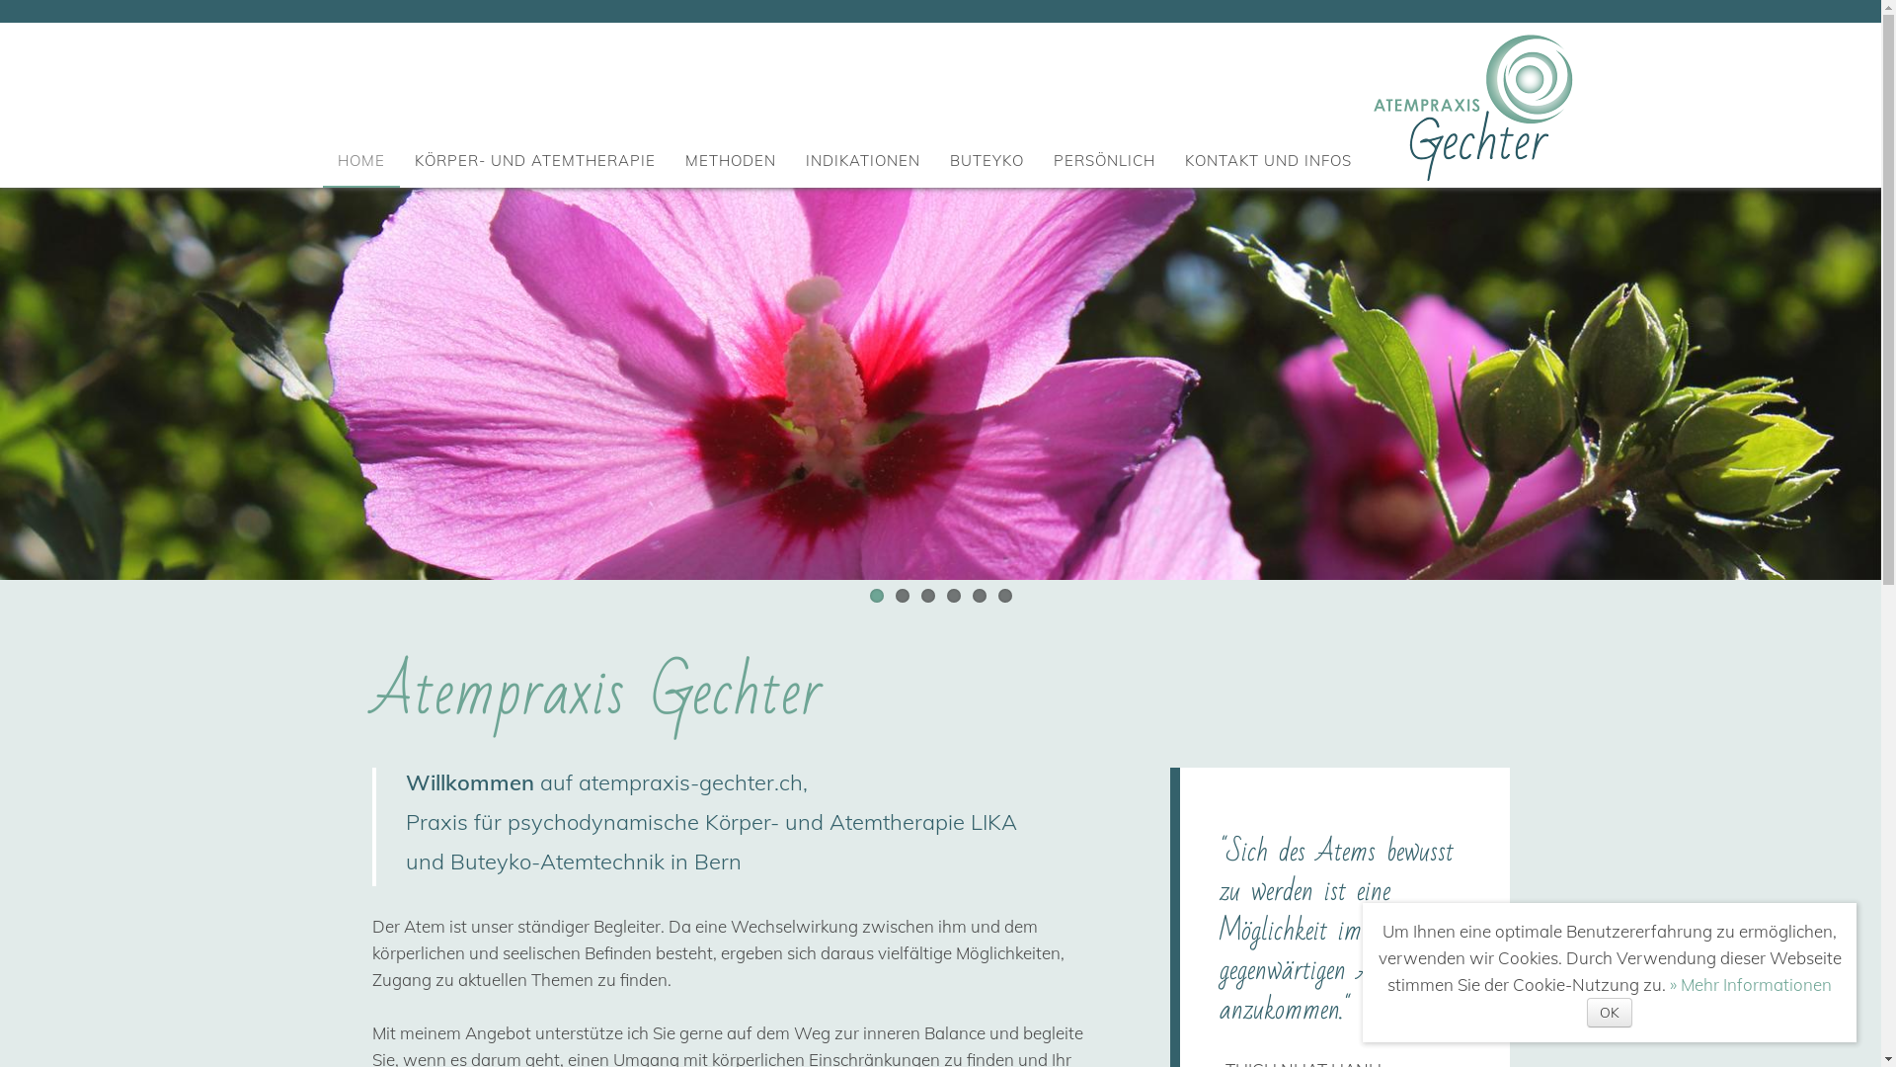 This screenshot has width=1896, height=1067. I want to click on 5, so click(978, 596).